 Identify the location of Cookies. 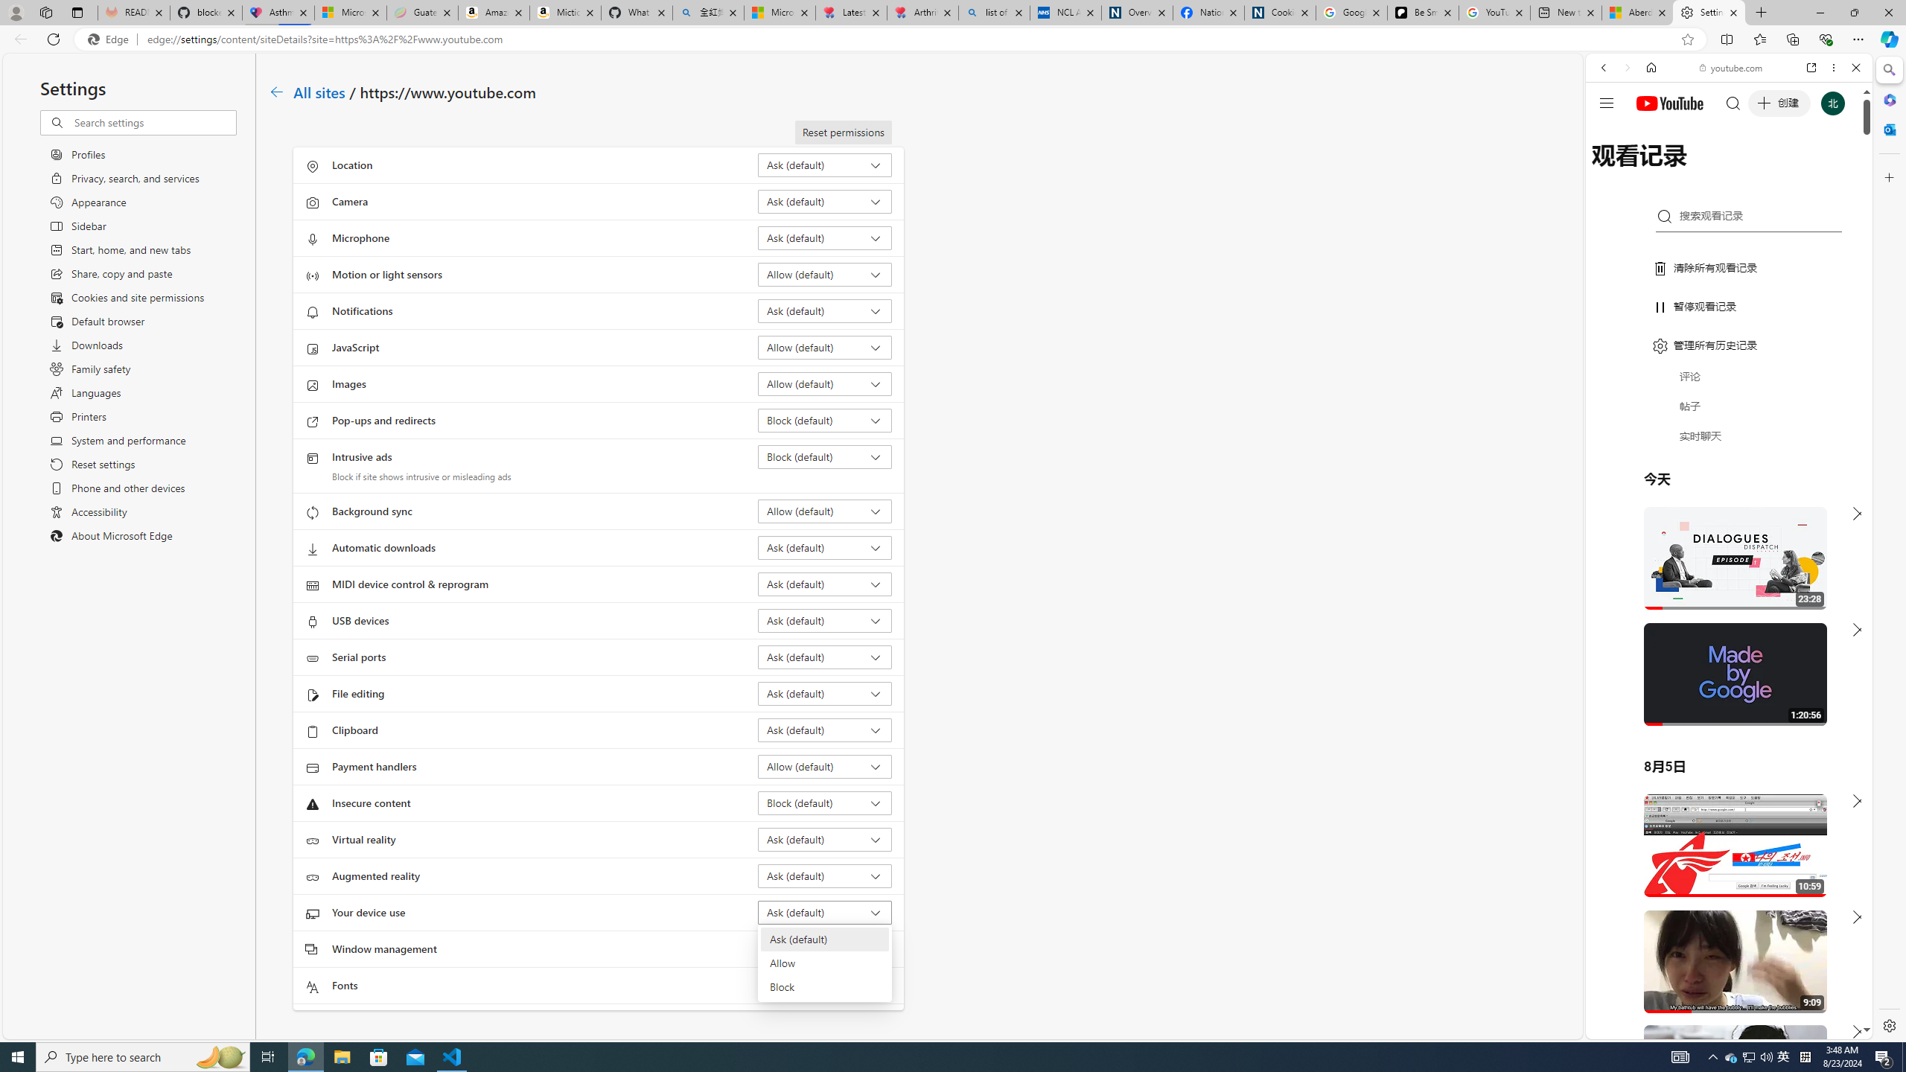
(1281, 13).